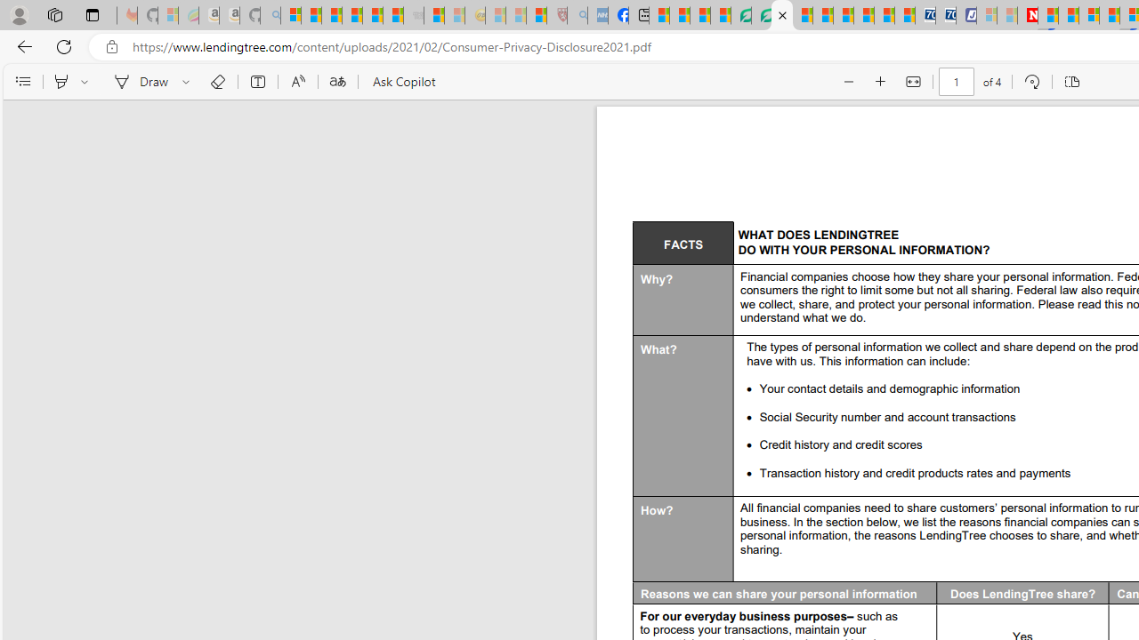  What do you see at coordinates (781, 16) in the screenshot?
I see `Microsoft Word - consumer-privacy address update 2.2021` at bounding box center [781, 16].